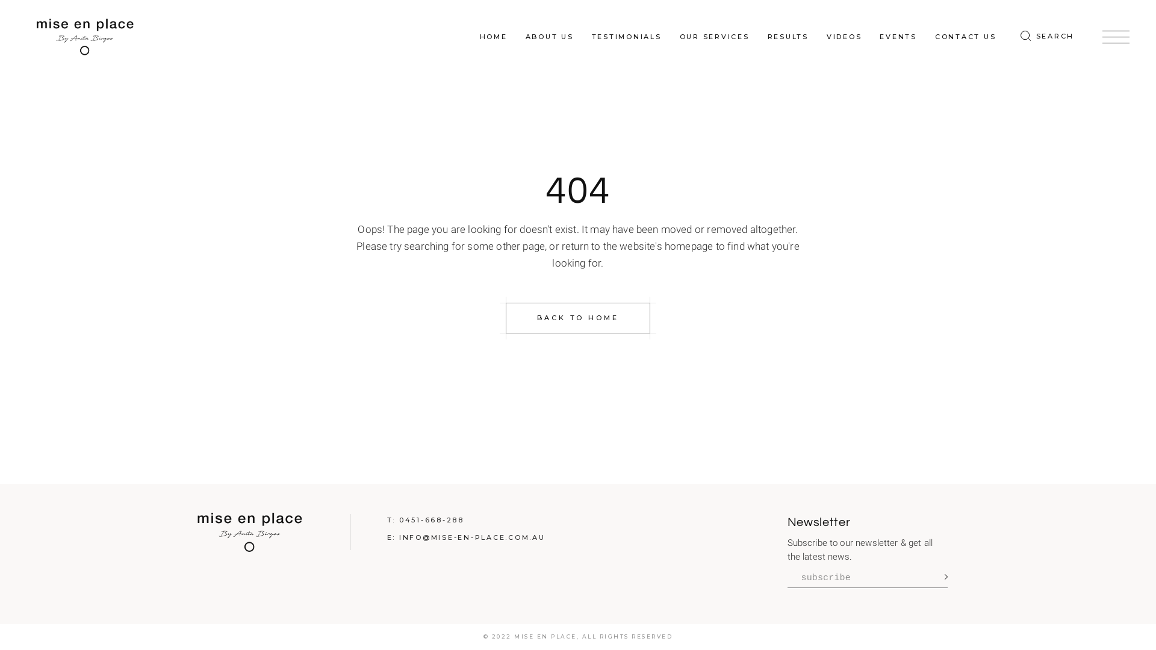 The width and height of the screenshot is (1156, 650). I want to click on RESULTS, so click(788, 37).